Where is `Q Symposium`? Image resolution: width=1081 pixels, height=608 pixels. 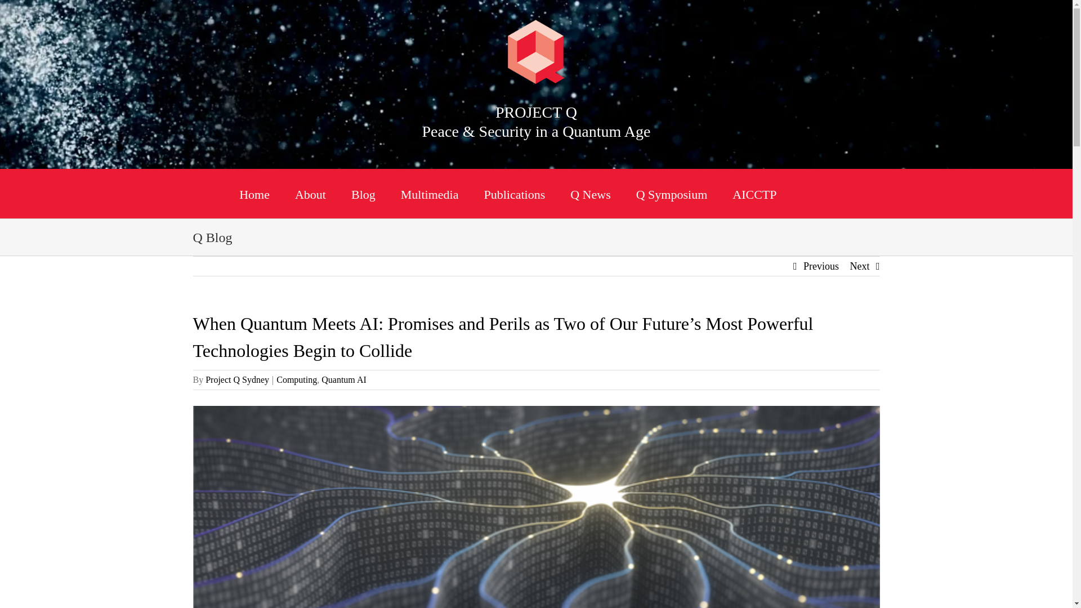 Q Symposium is located at coordinates (672, 194).